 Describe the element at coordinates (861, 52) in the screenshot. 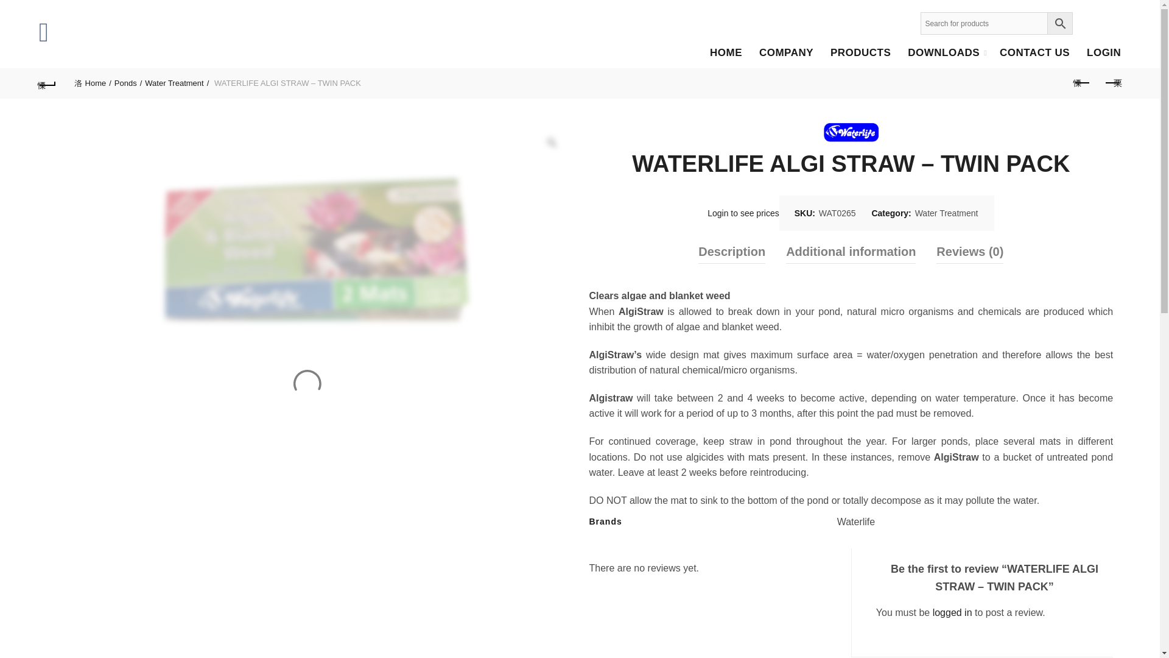

I see `PRODUCTS` at that location.